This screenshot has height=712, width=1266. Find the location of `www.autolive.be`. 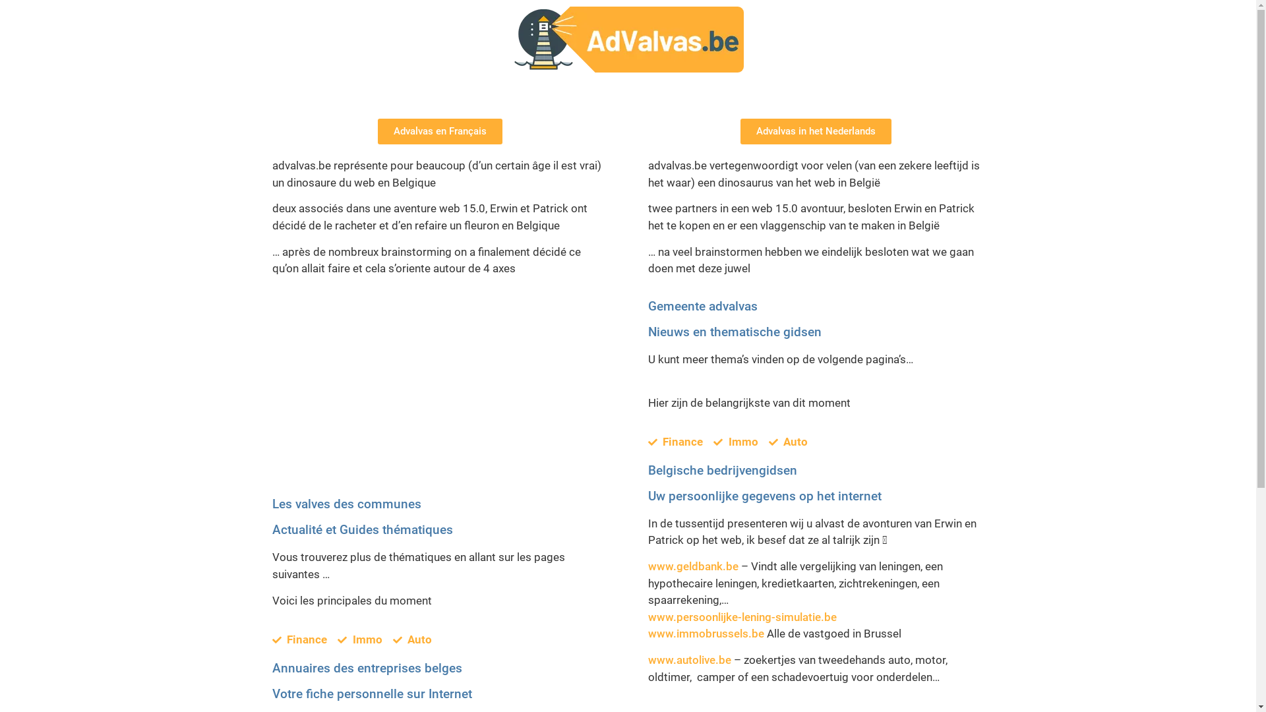

www.autolive.be is located at coordinates (689, 660).